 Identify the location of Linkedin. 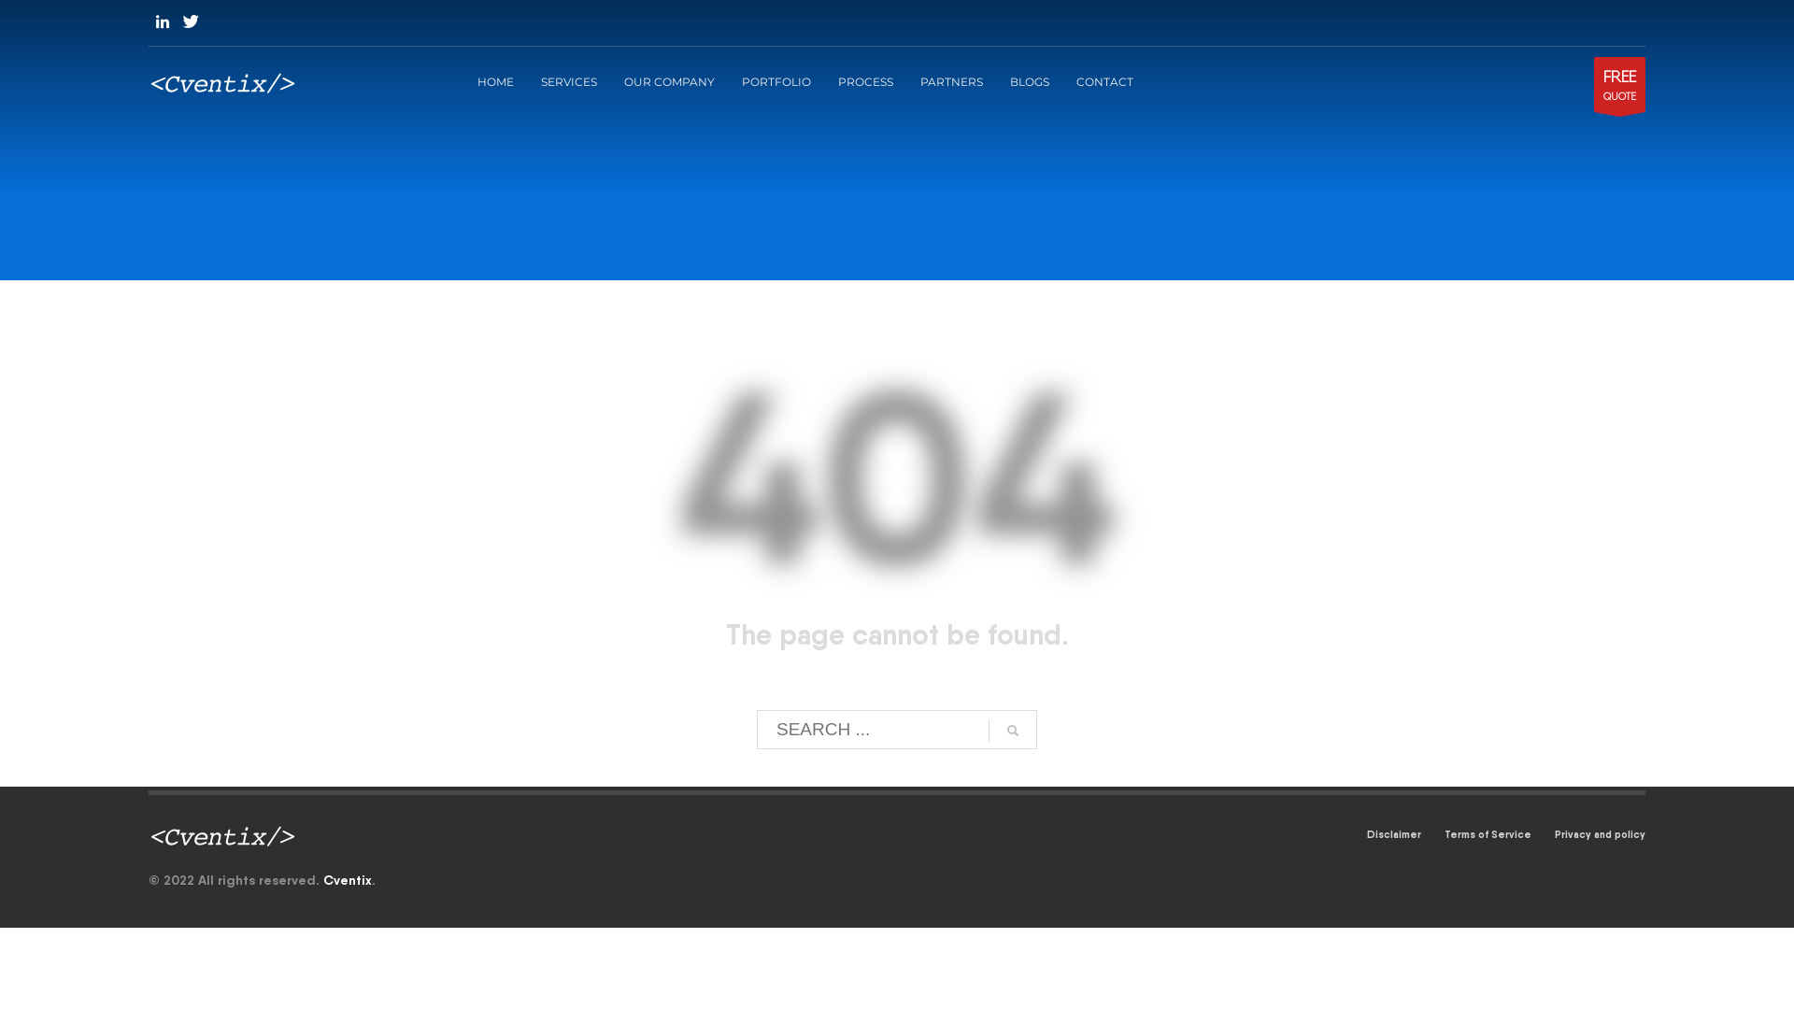
(163, 21).